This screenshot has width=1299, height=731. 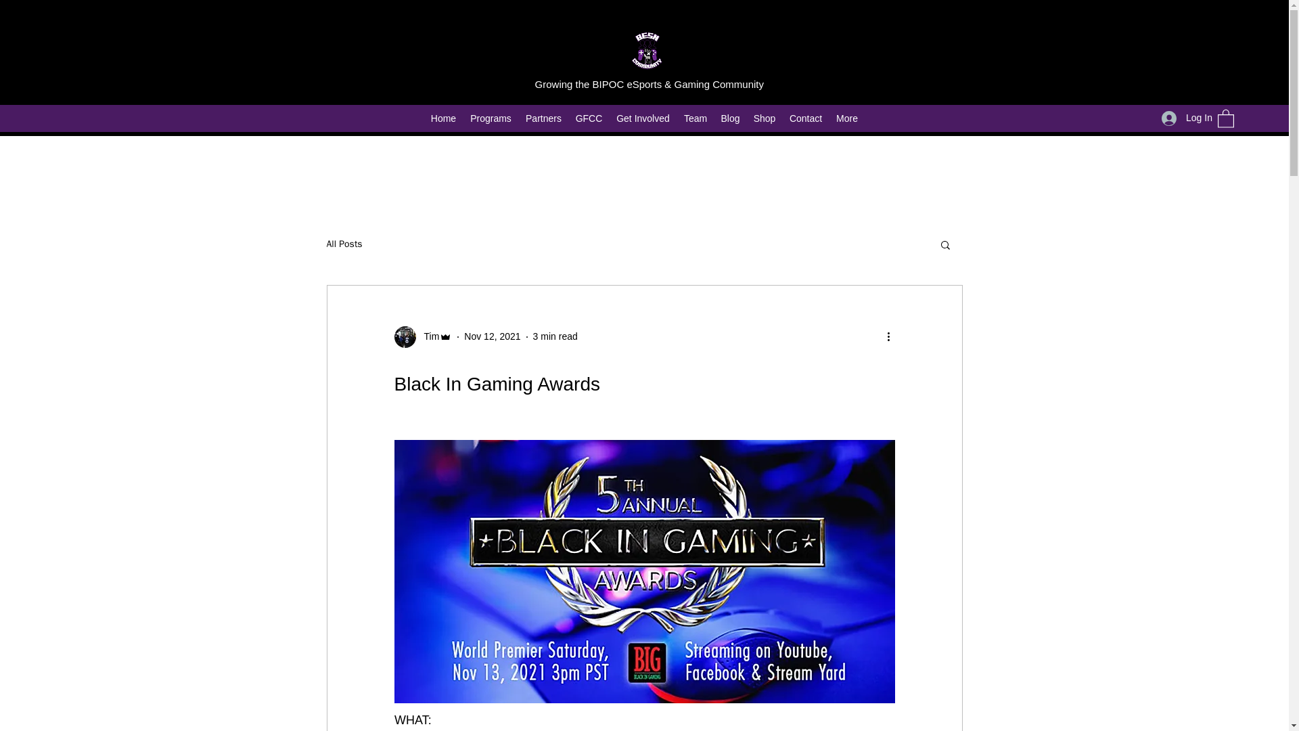 I want to click on Tim, so click(x=427, y=336).